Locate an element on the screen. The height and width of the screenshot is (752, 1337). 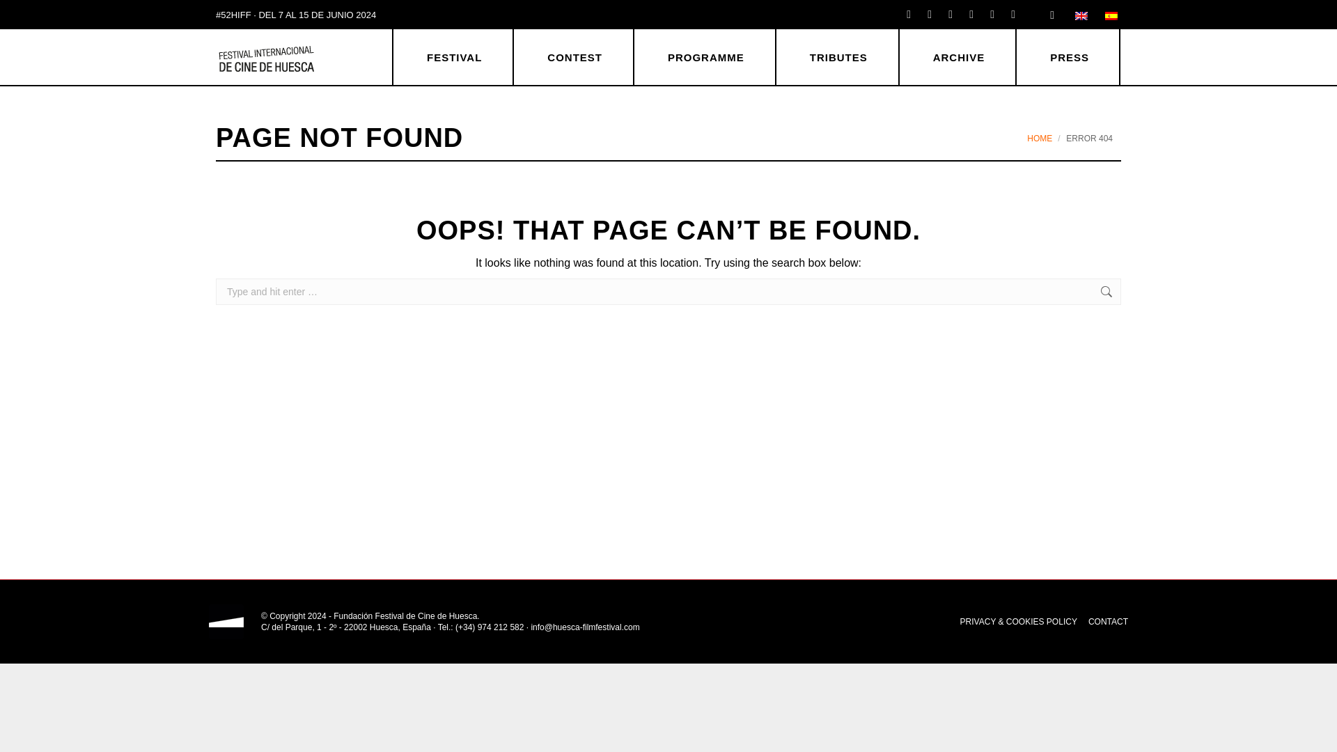
Facebook page opens in new window is located at coordinates (908, 14).